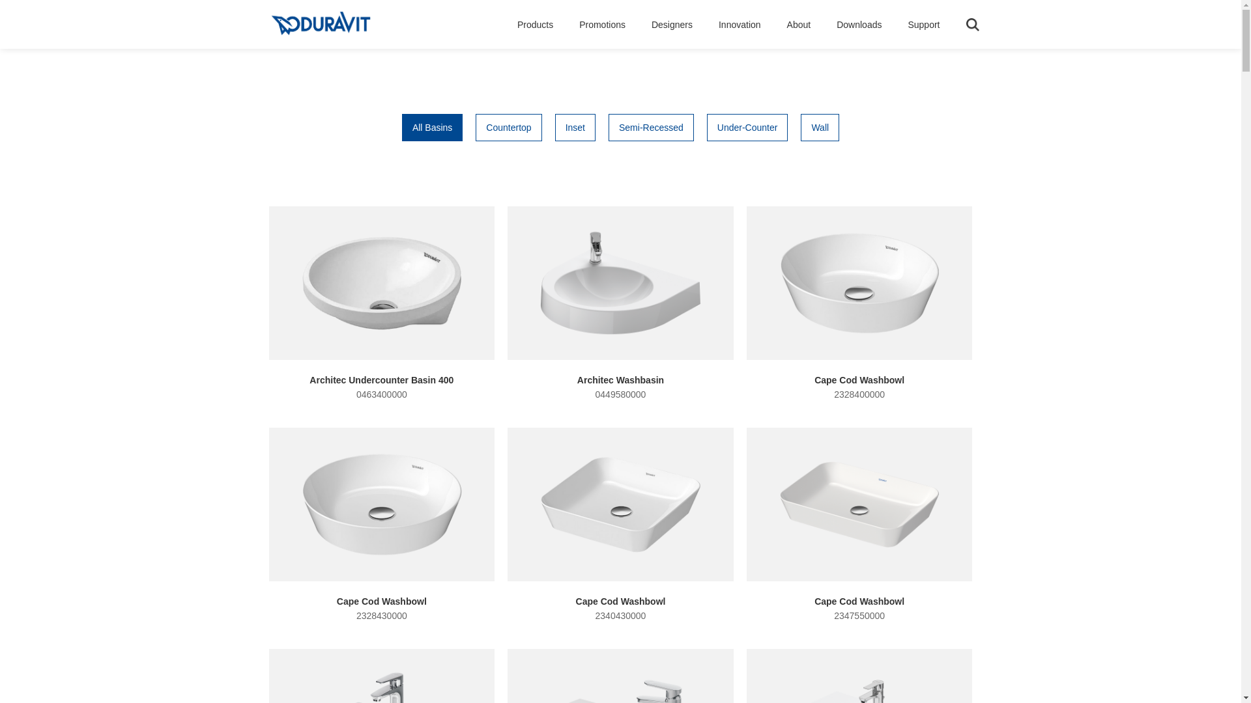  I want to click on Cape Cod Washbowl
2340430000, so click(620, 525).